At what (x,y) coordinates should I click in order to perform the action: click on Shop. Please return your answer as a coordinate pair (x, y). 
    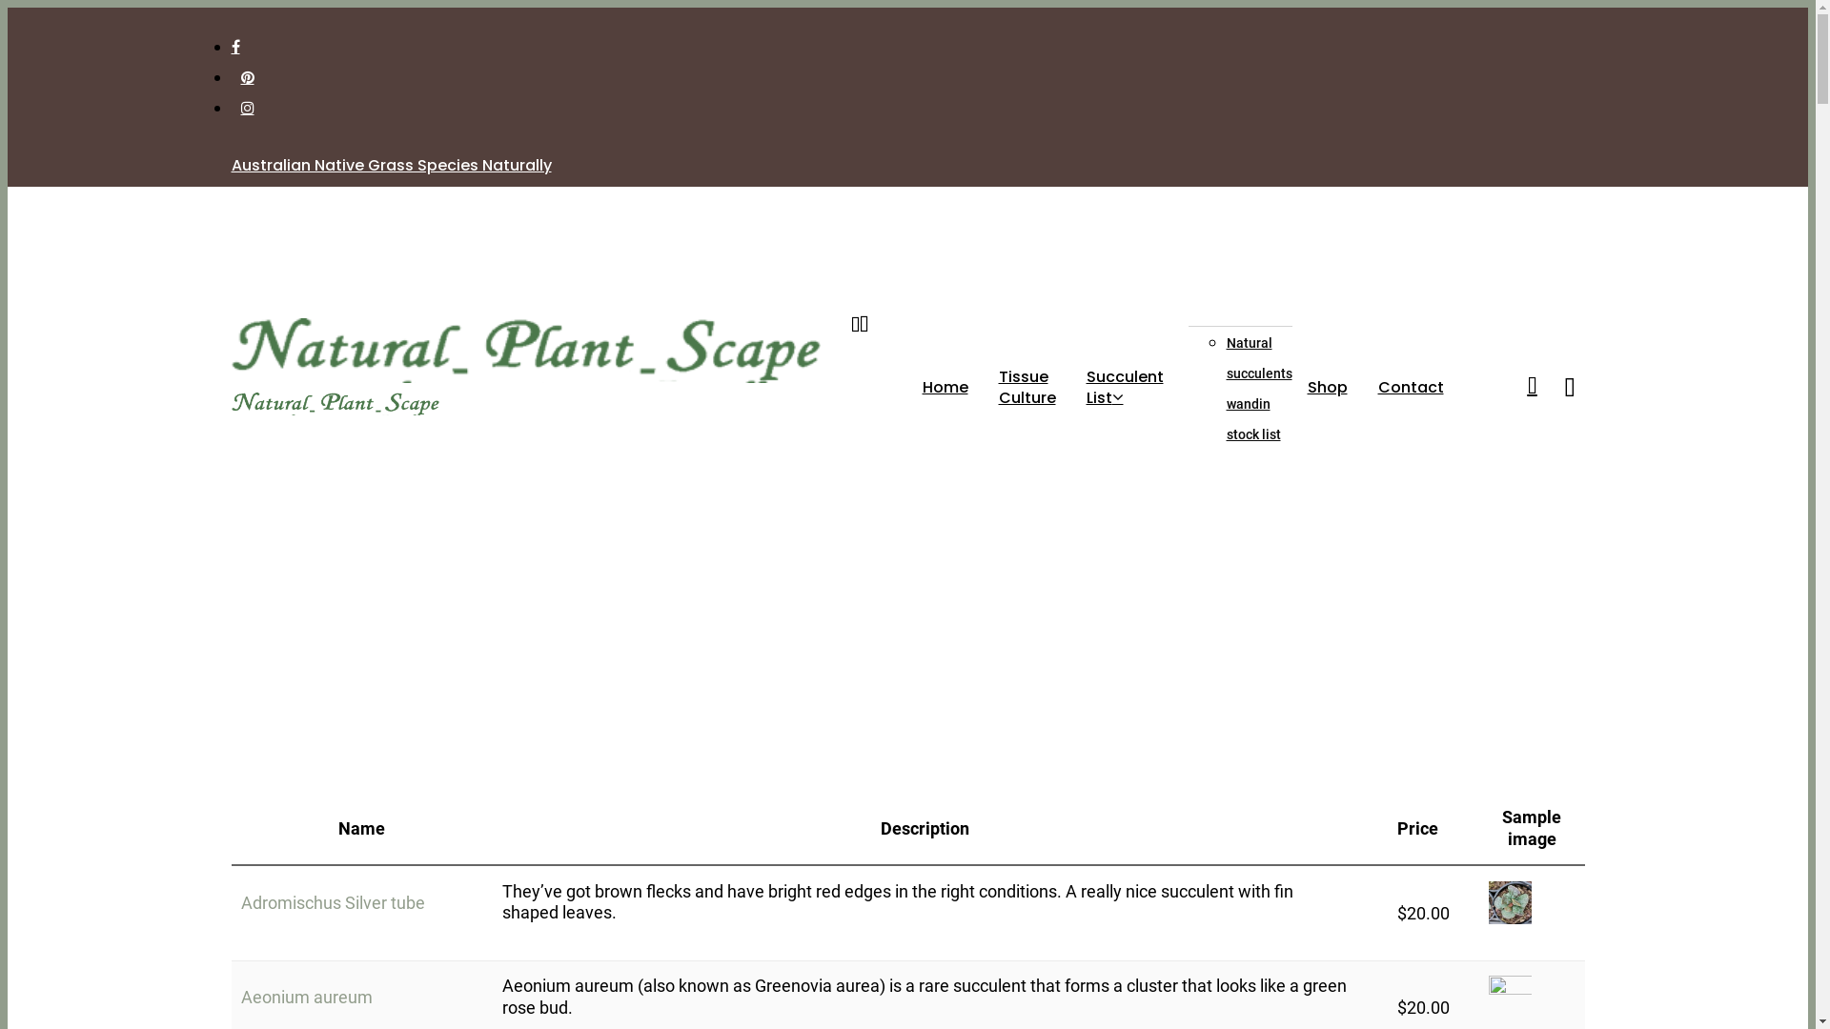
    Looking at the image, I should click on (1328, 388).